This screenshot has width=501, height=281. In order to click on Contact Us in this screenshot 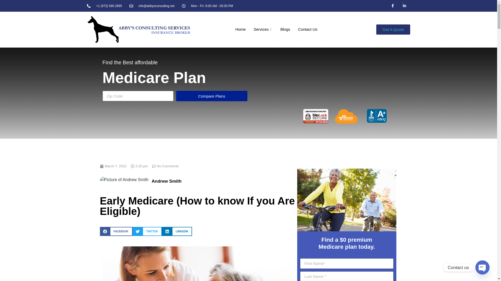, I will do `click(307, 29)`.